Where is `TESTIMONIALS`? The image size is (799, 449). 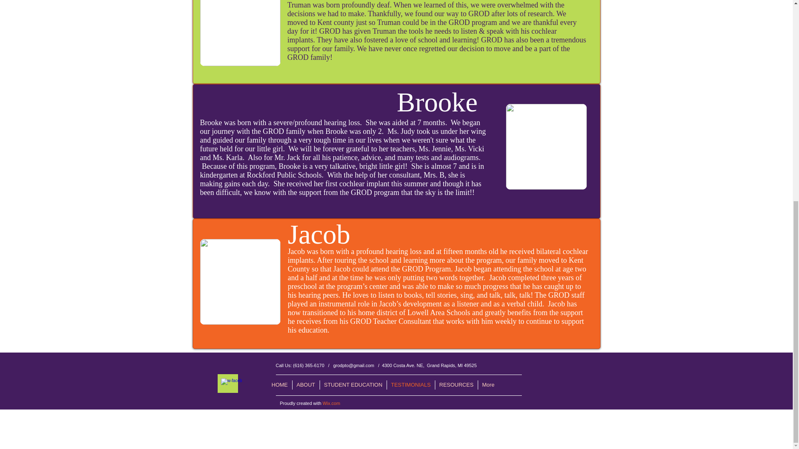 TESTIMONIALS is located at coordinates (410, 385).